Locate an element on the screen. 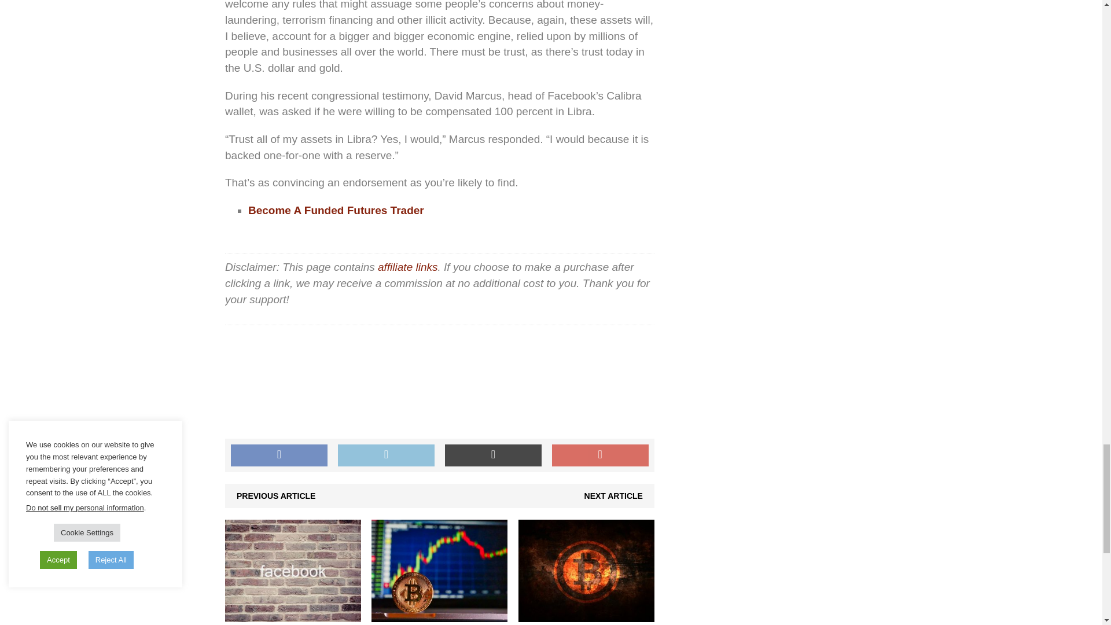  Share on Facebook is located at coordinates (279, 455).